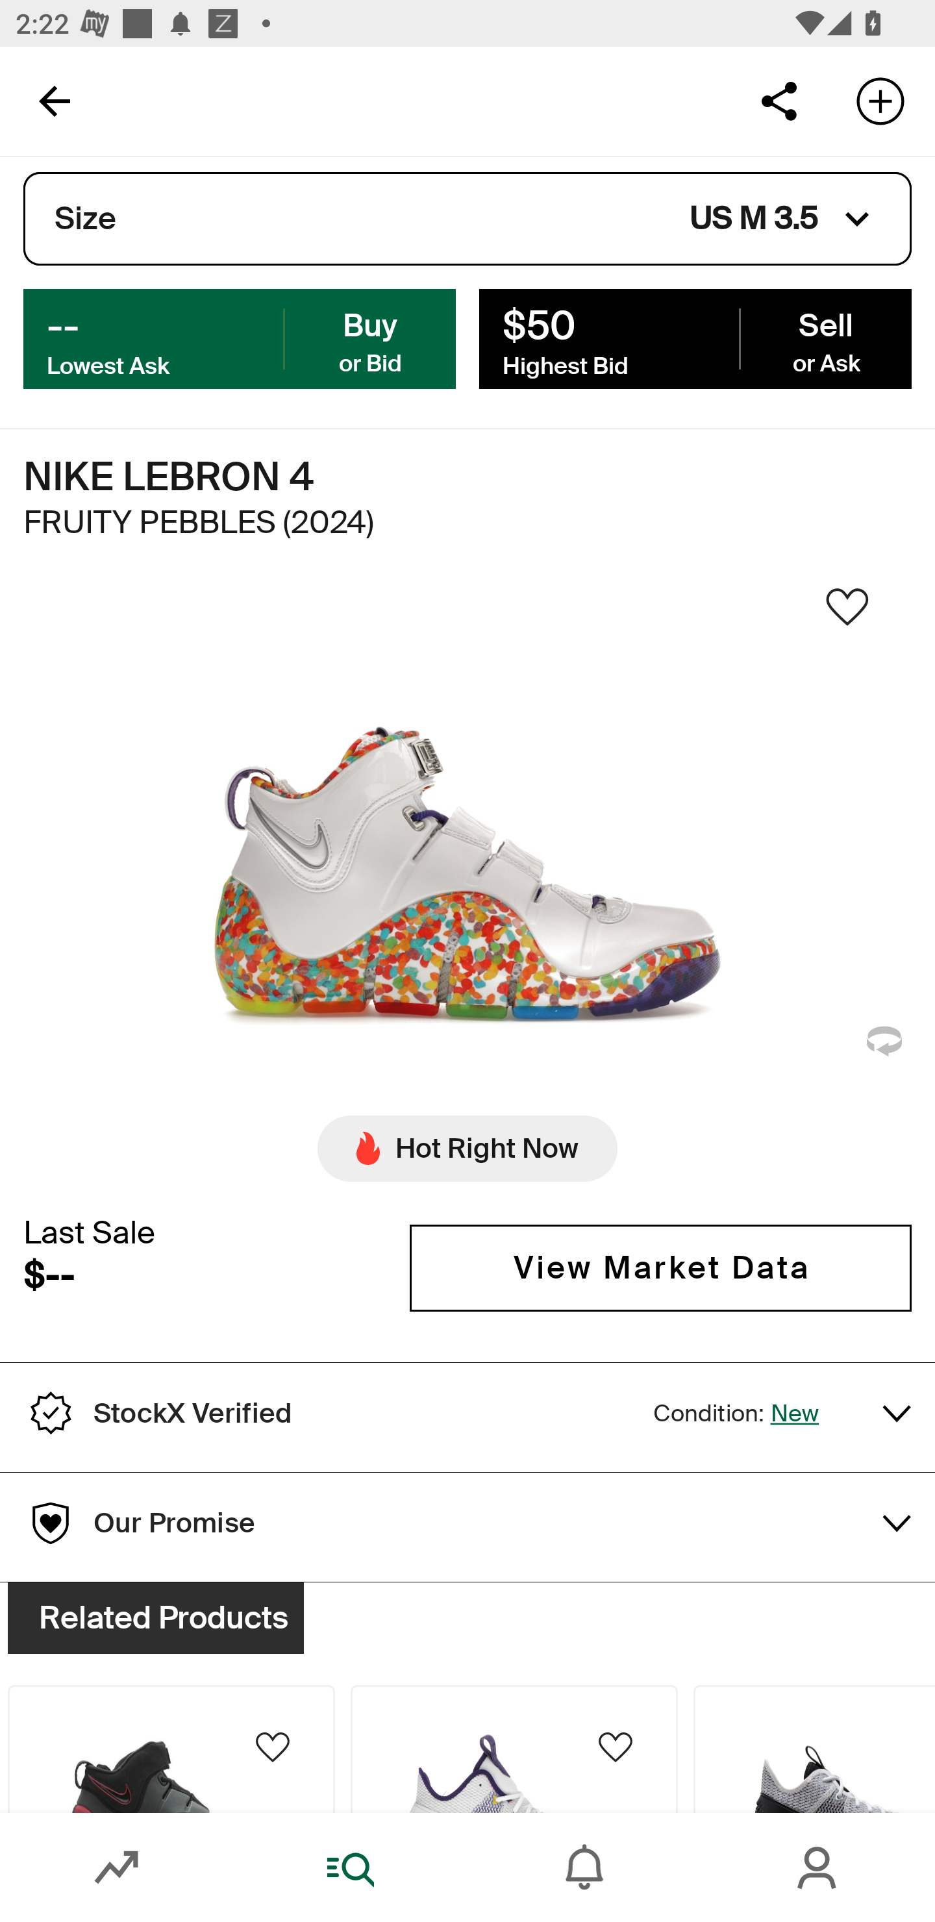 The width and height of the screenshot is (935, 1922). Describe the element at coordinates (467, 219) in the screenshot. I see `Size US M 3.5` at that location.